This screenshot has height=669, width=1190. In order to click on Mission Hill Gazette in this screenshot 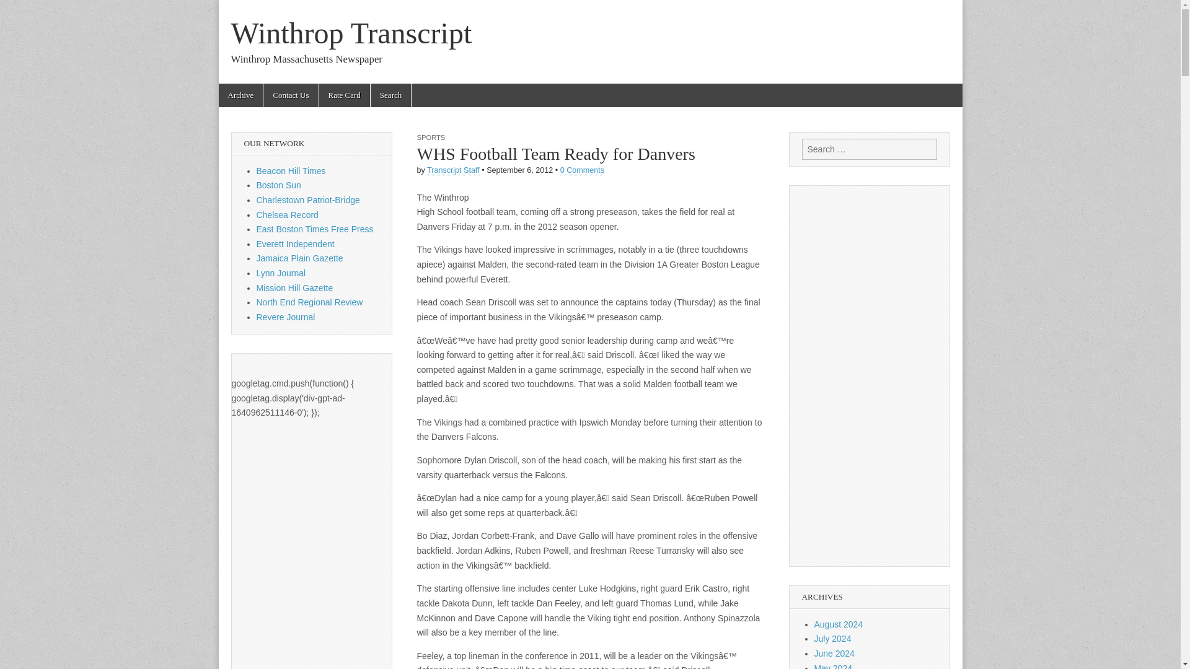, I will do `click(295, 287)`.